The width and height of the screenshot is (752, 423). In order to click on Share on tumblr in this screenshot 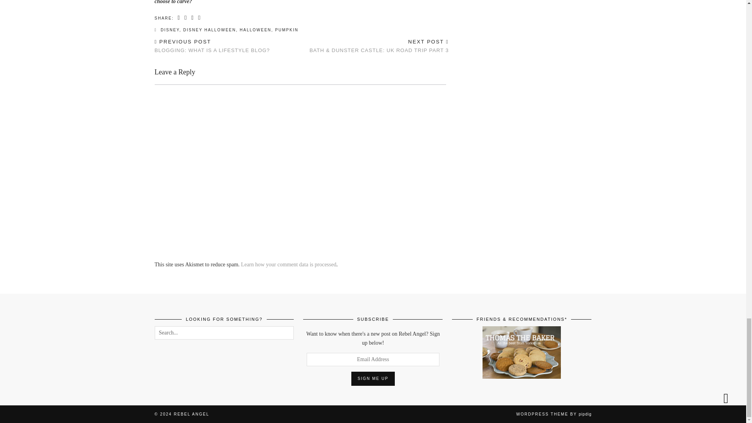, I will do `click(200, 17)`.